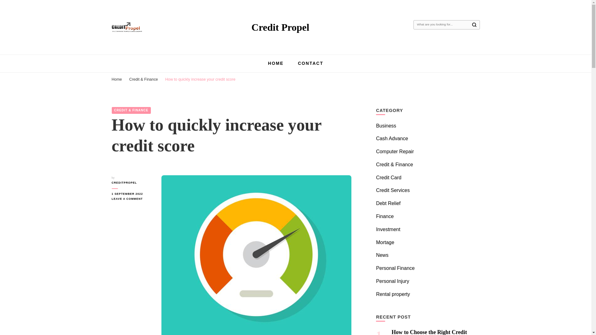 The width and height of the screenshot is (596, 335). What do you see at coordinates (276, 63) in the screenshot?
I see `HOME` at bounding box center [276, 63].